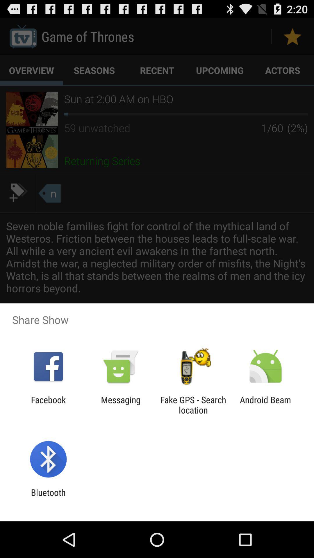  I want to click on select bluetooth, so click(48, 498).